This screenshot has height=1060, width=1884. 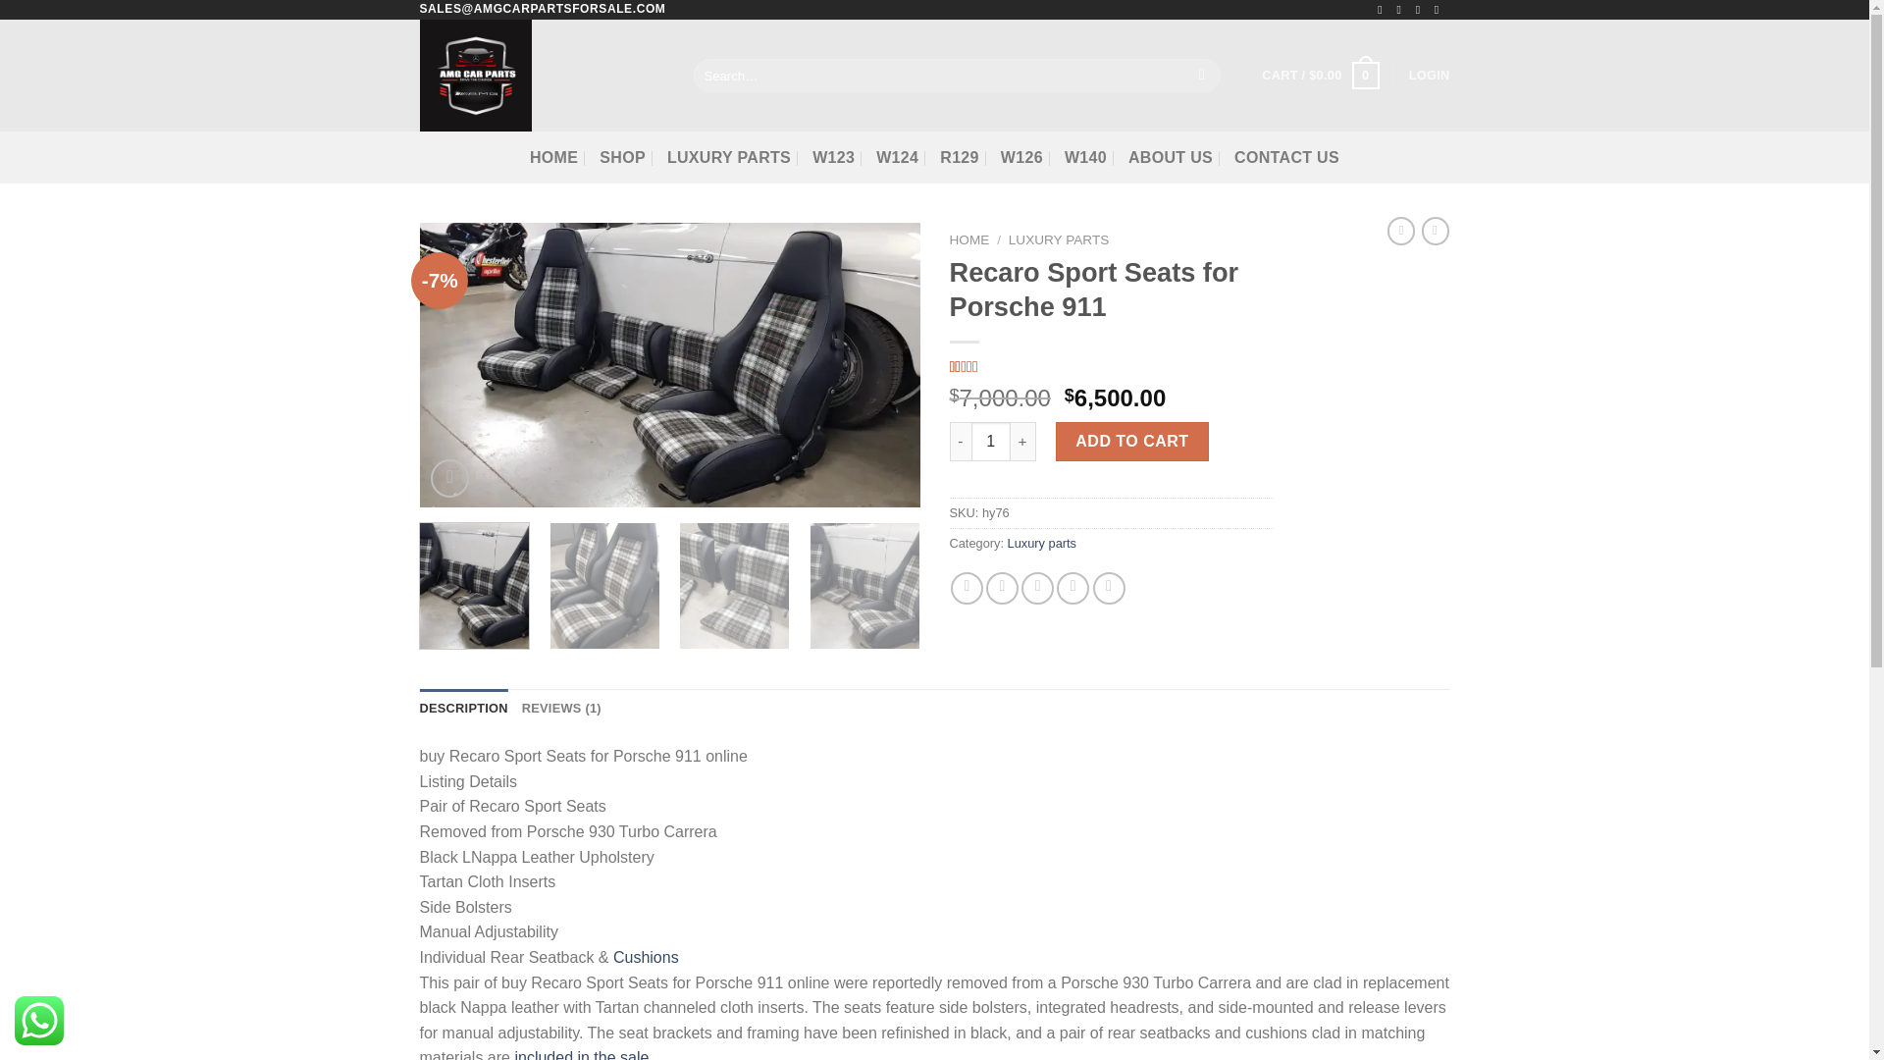 I want to click on Qty, so click(x=991, y=441).